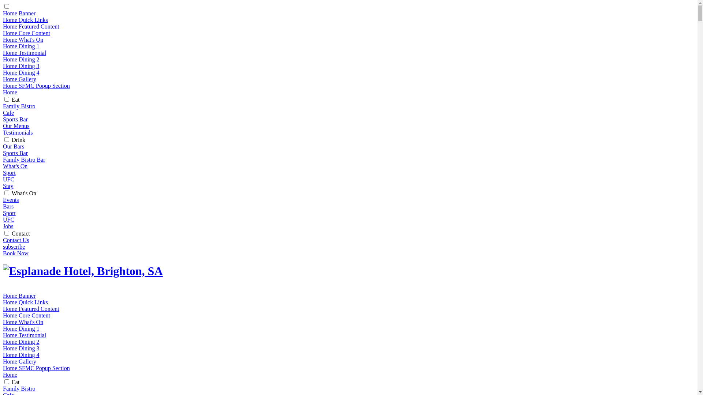 This screenshot has width=703, height=395. Describe the element at coordinates (19, 13) in the screenshot. I see `Home Banner` at that location.